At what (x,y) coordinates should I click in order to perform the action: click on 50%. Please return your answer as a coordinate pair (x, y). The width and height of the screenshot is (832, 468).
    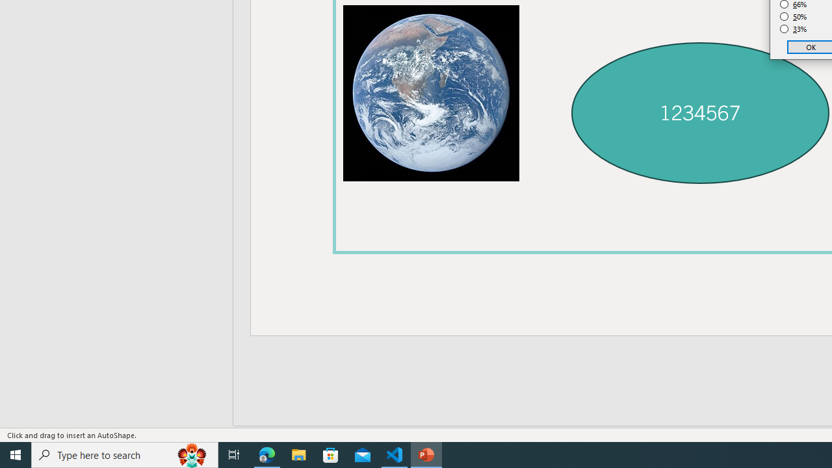
    Looking at the image, I should click on (794, 17).